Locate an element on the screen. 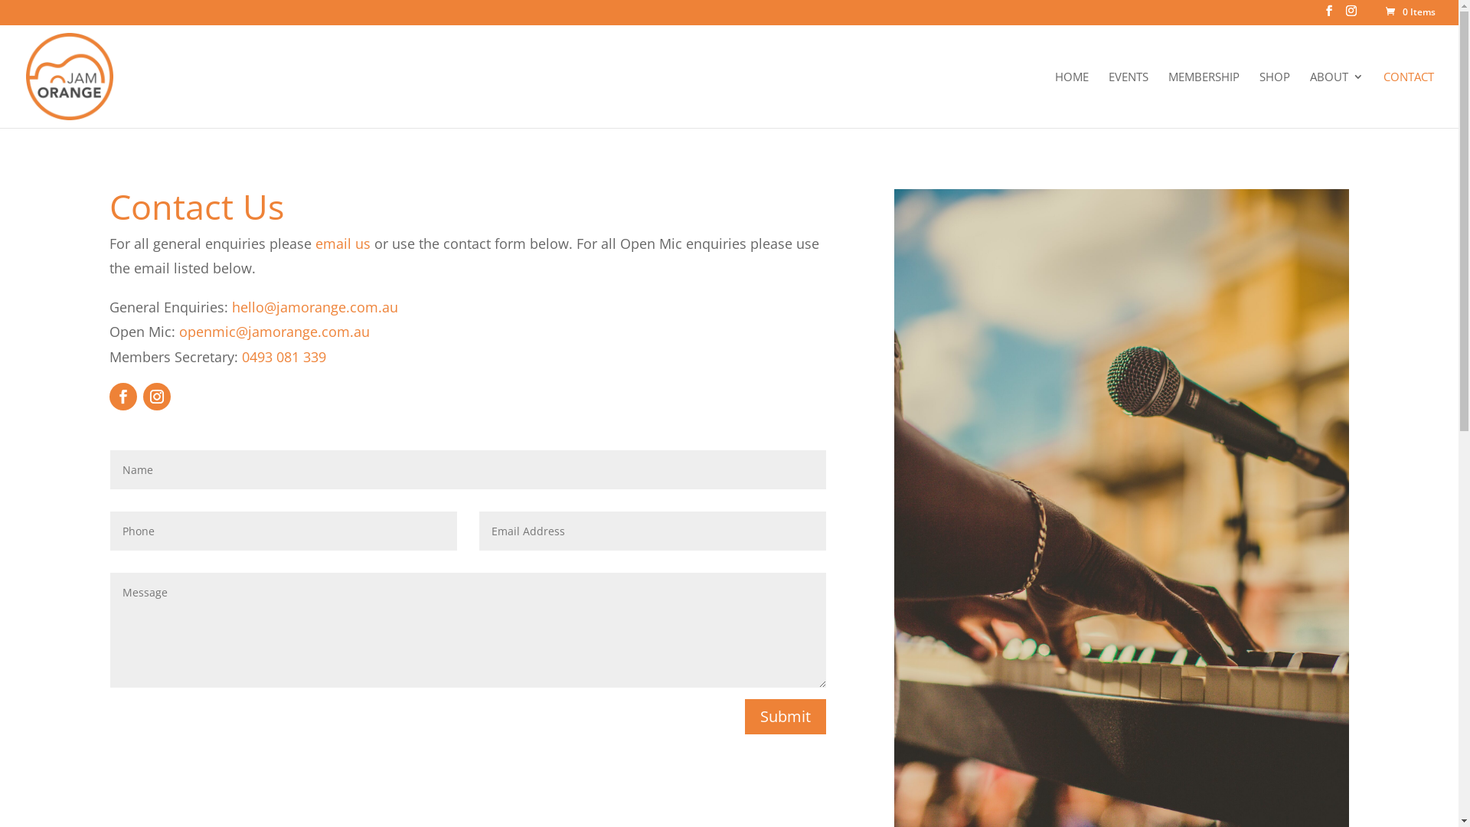 This screenshot has width=1470, height=827. SHOP is located at coordinates (1275, 99).